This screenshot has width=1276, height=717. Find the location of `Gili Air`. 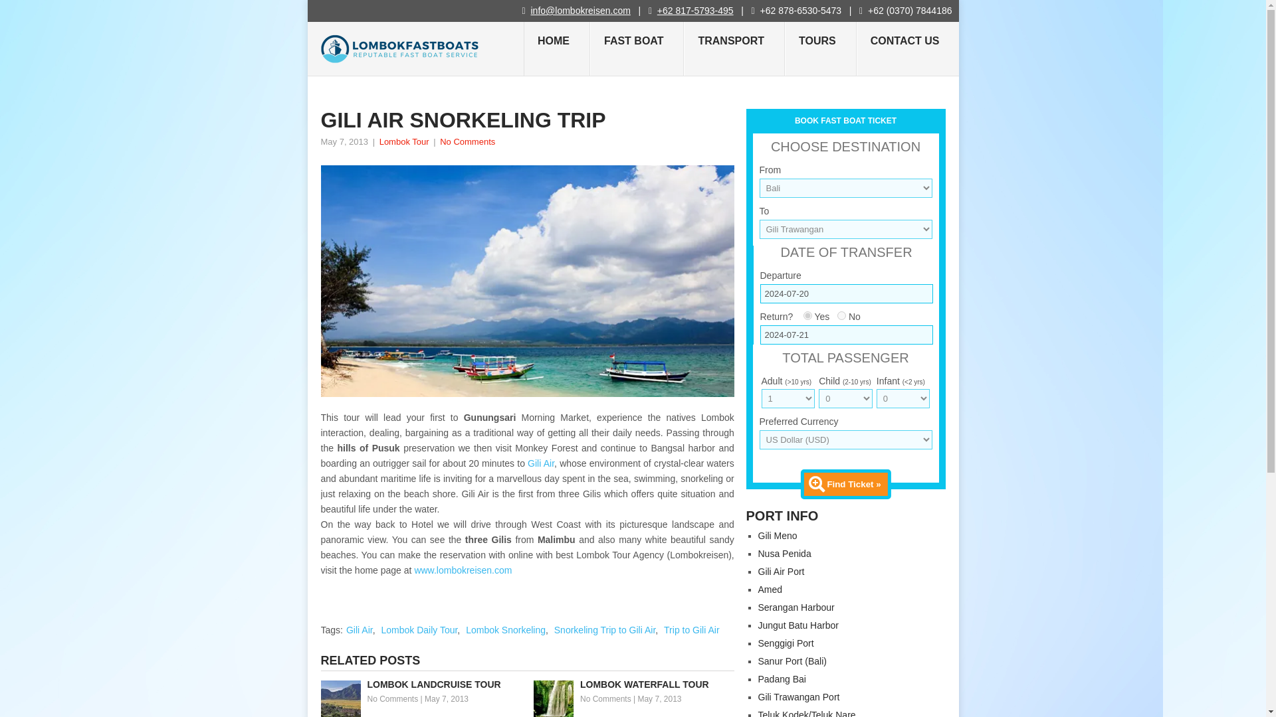

Gili Air is located at coordinates (541, 463).